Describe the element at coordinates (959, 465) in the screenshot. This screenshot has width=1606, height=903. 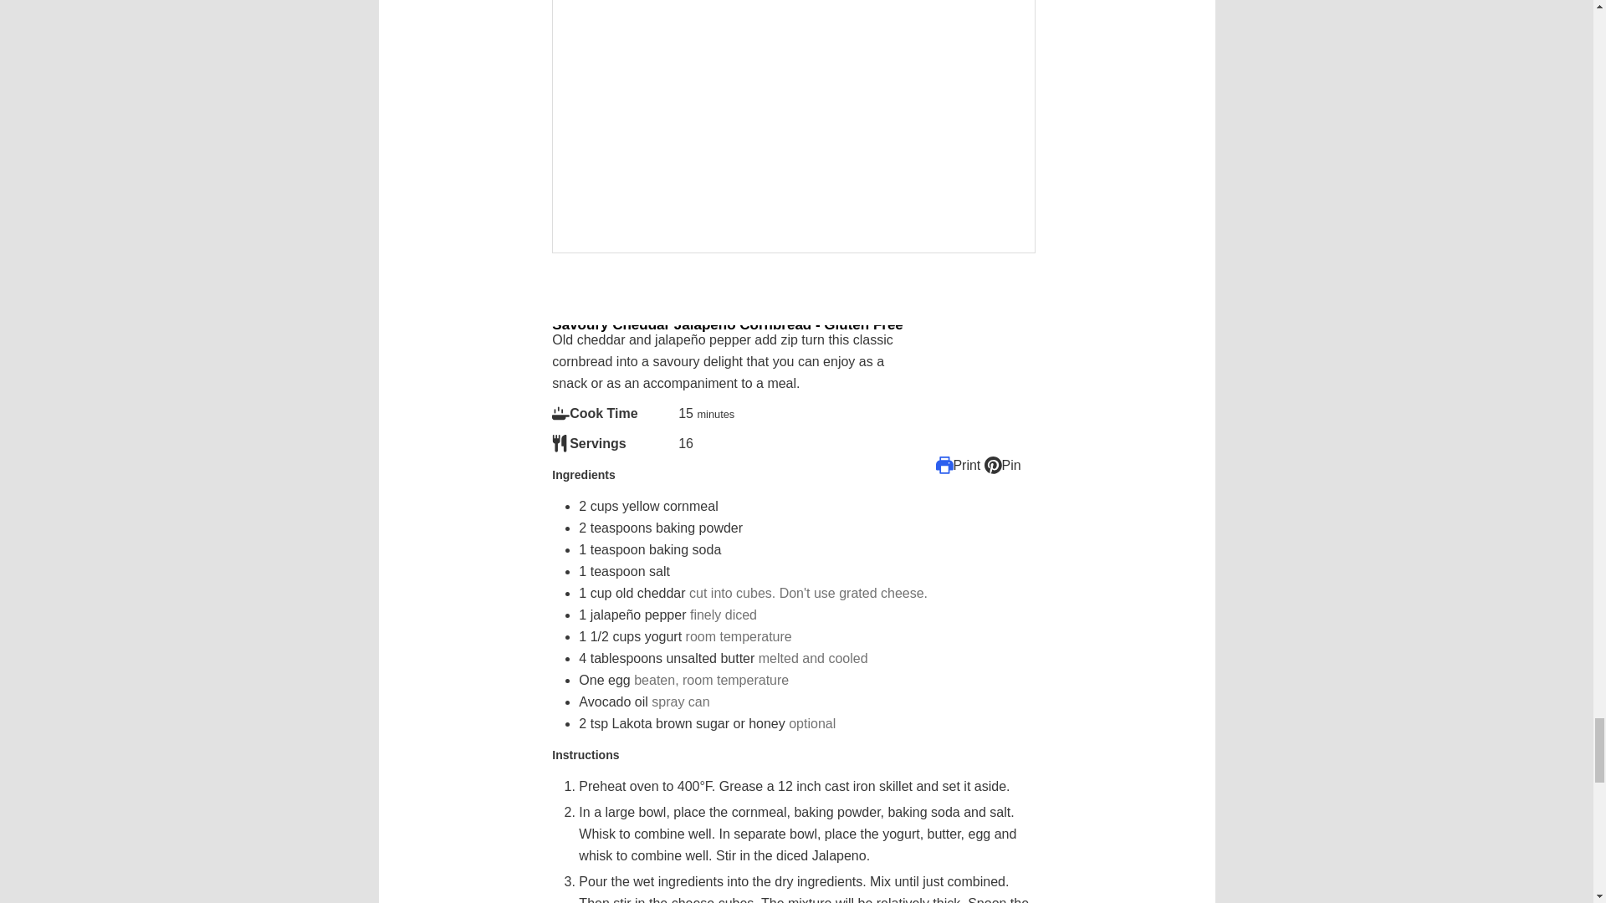
I see `Print` at that location.